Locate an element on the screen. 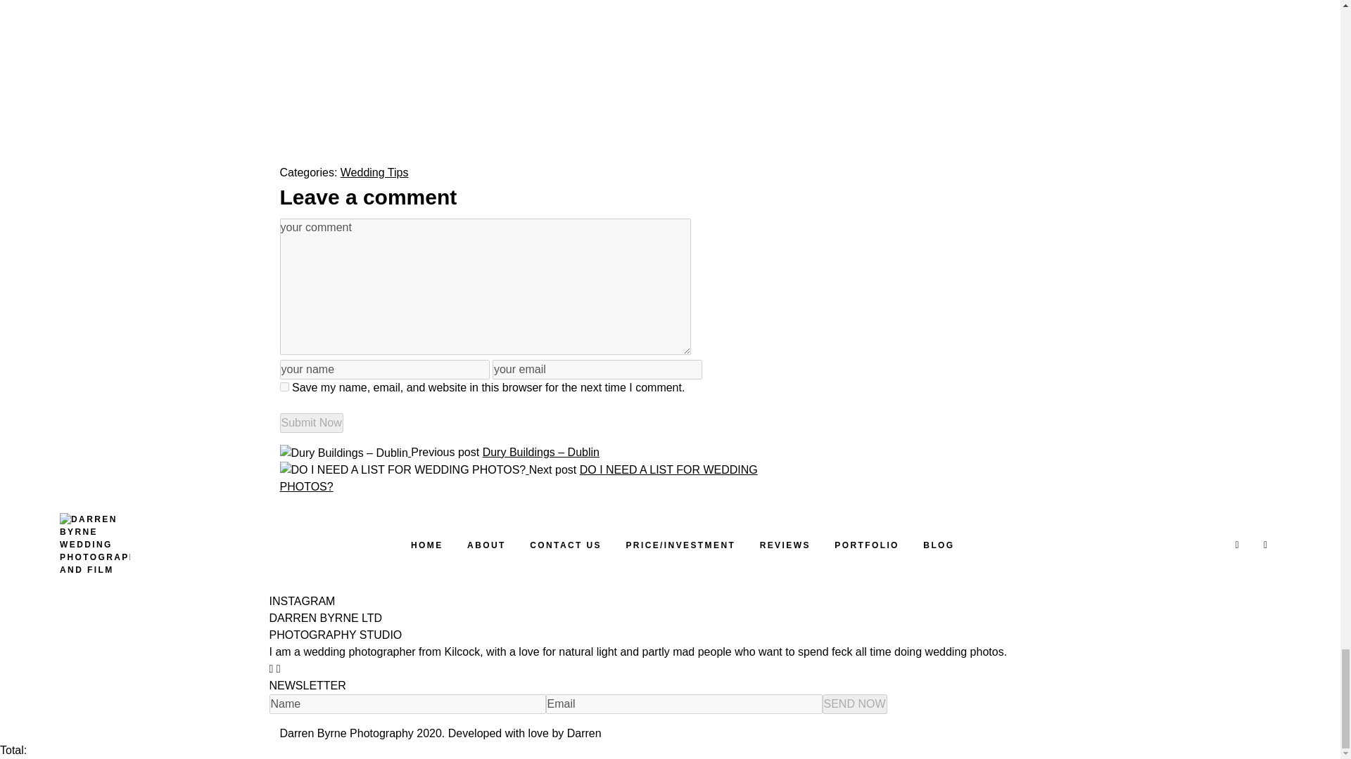 This screenshot has width=1351, height=759. Wedding Tips is located at coordinates (374, 171).